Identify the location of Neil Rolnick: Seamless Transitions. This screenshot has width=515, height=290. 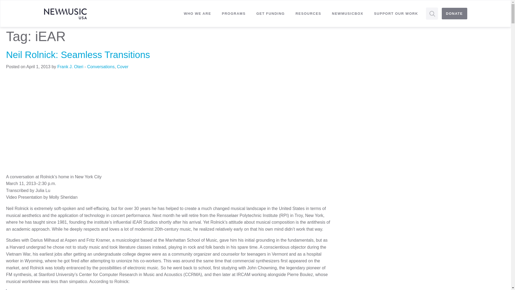
(78, 54).